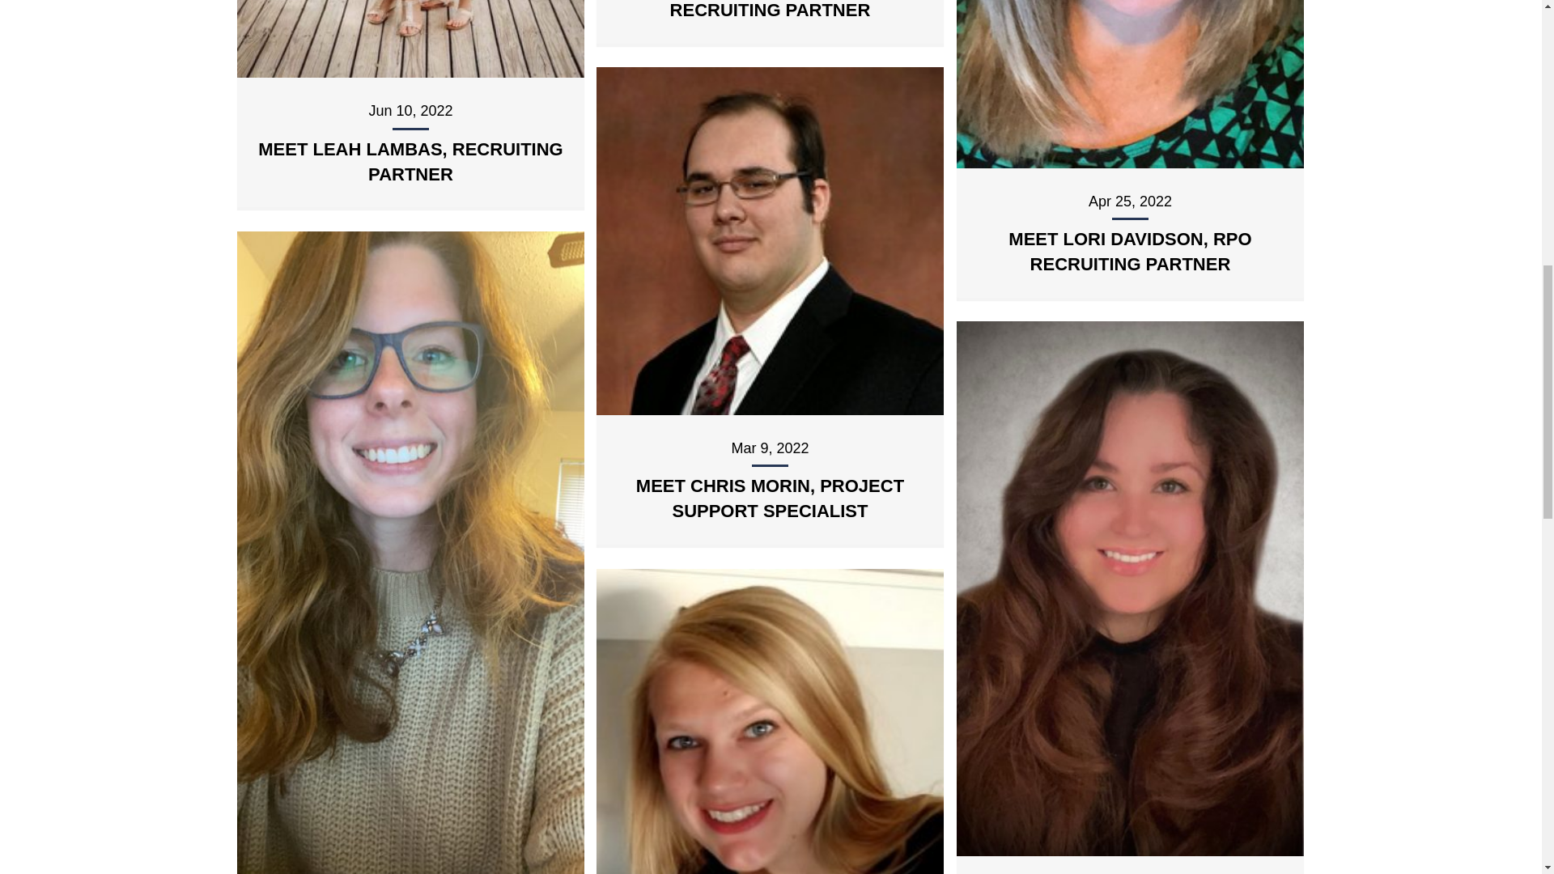 This screenshot has width=1554, height=874. Describe the element at coordinates (770, 498) in the screenshot. I see `Meet Chris Morin, Project Support Specialist` at that location.